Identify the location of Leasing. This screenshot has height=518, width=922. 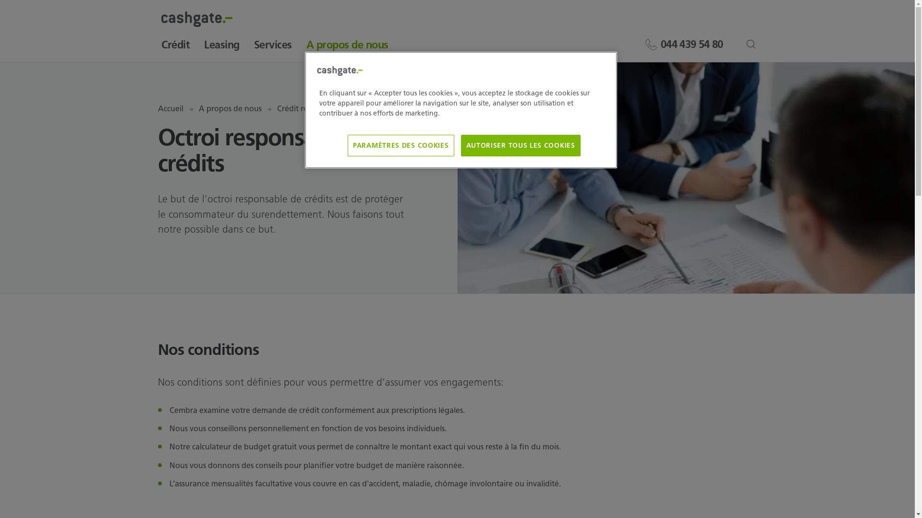
(222, 49).